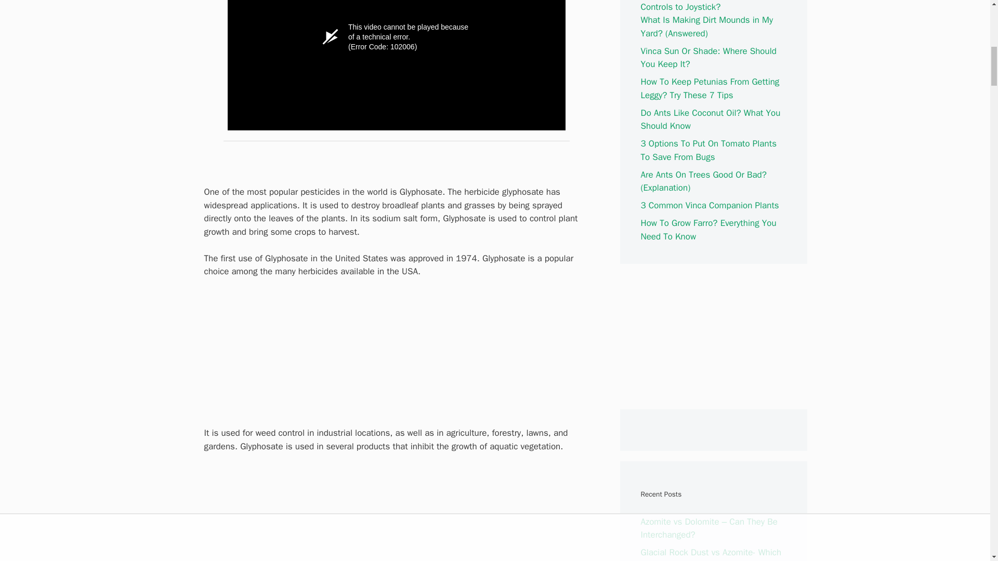  Describe the element at coordinates (706, 6) in the screenshot. I see `Can You Convert Bobcat Standard Controls to Joystick?` at that location.